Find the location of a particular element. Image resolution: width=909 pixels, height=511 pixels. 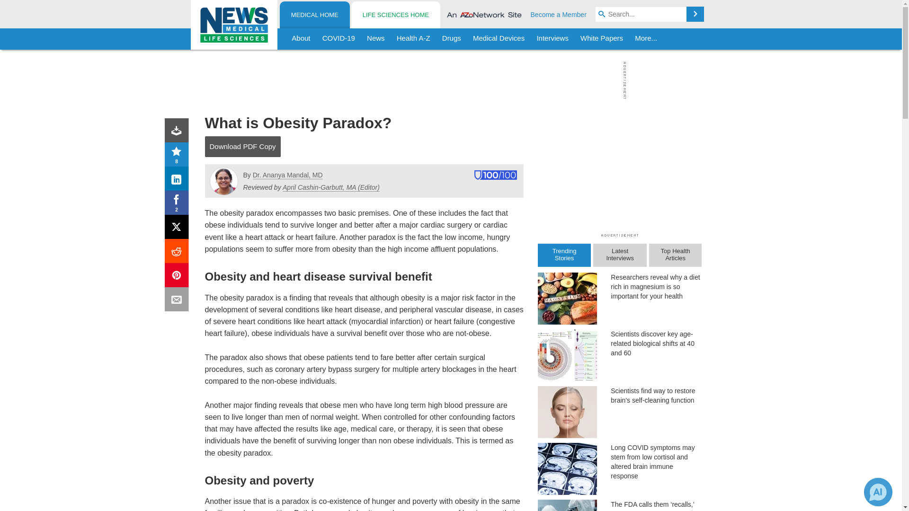

Reddit is located at coordinates (178, 253).